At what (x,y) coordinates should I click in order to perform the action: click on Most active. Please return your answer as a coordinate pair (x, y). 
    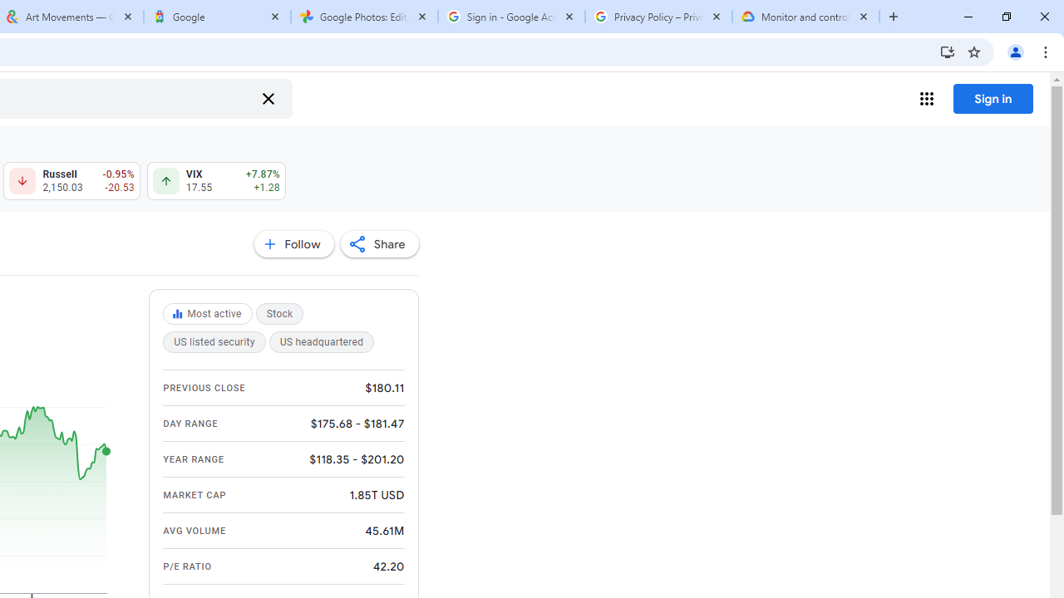
    Looking at the image, I should click on (209, 314).